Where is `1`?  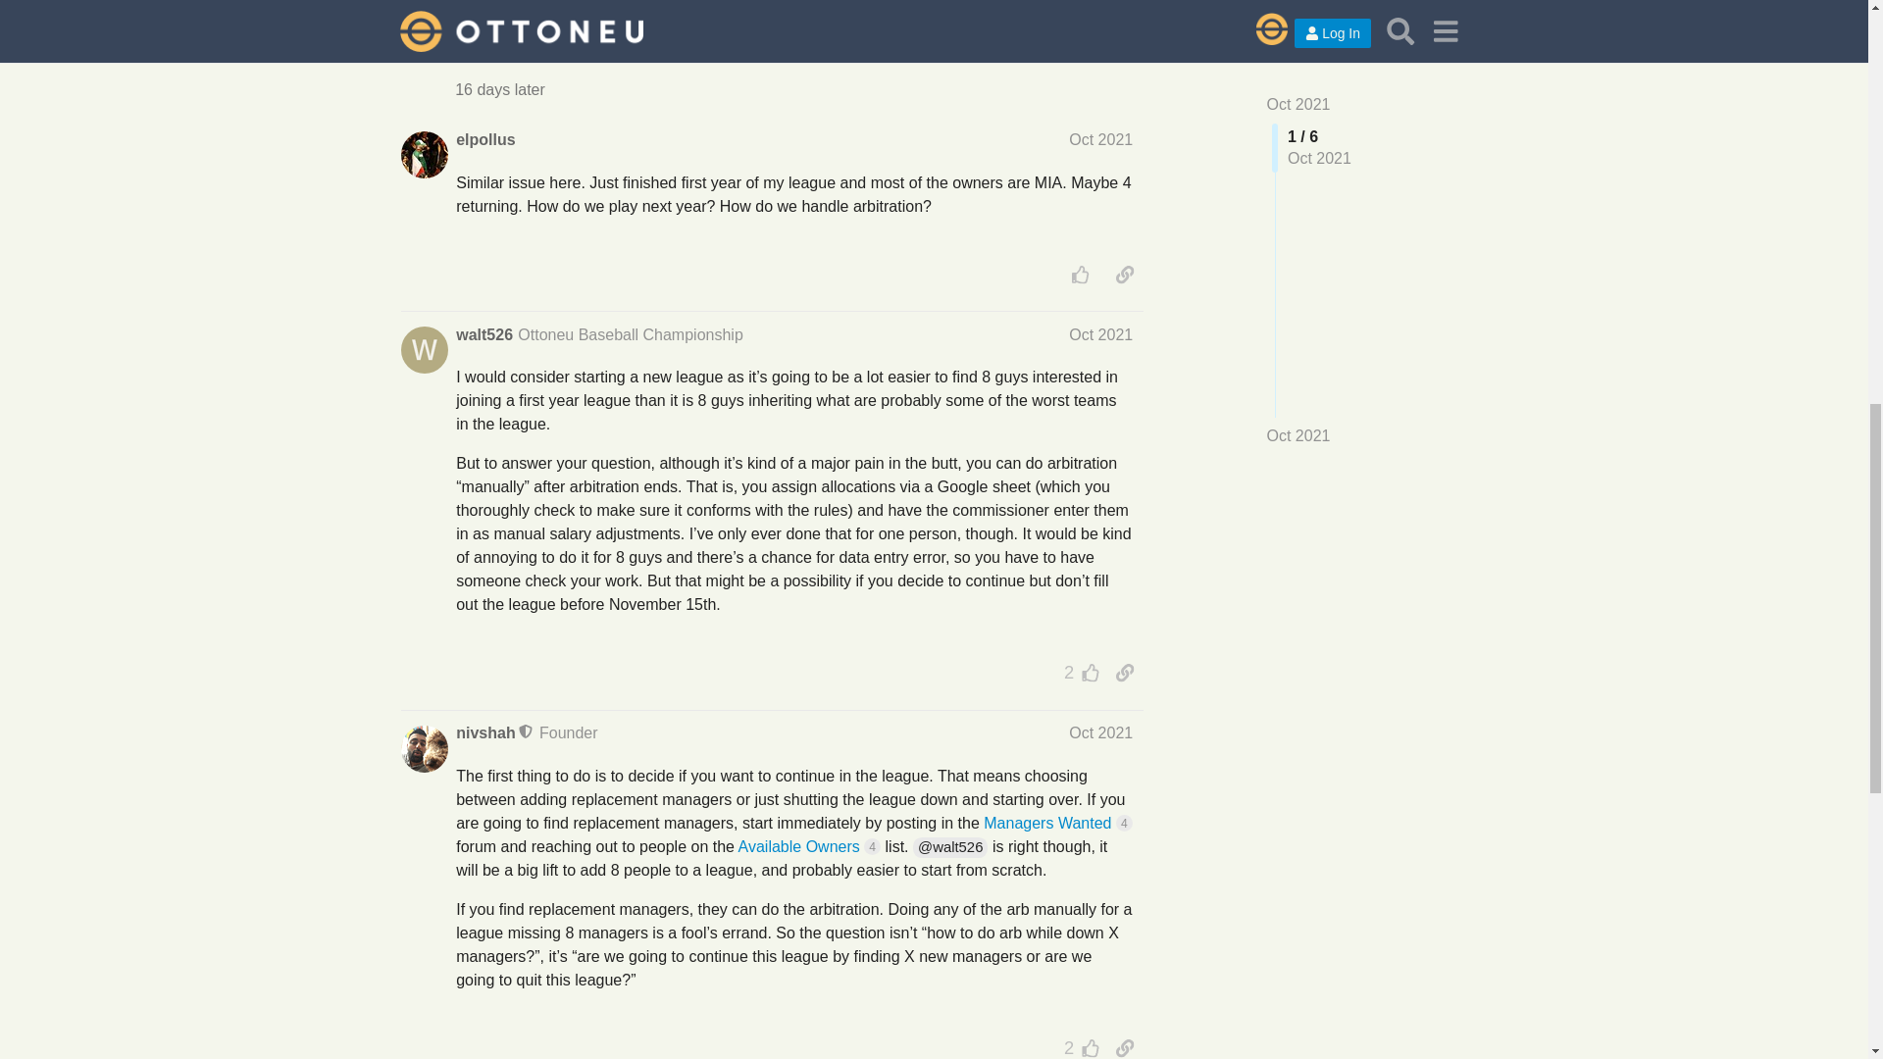
1 is located at coordinates (1077, 25).